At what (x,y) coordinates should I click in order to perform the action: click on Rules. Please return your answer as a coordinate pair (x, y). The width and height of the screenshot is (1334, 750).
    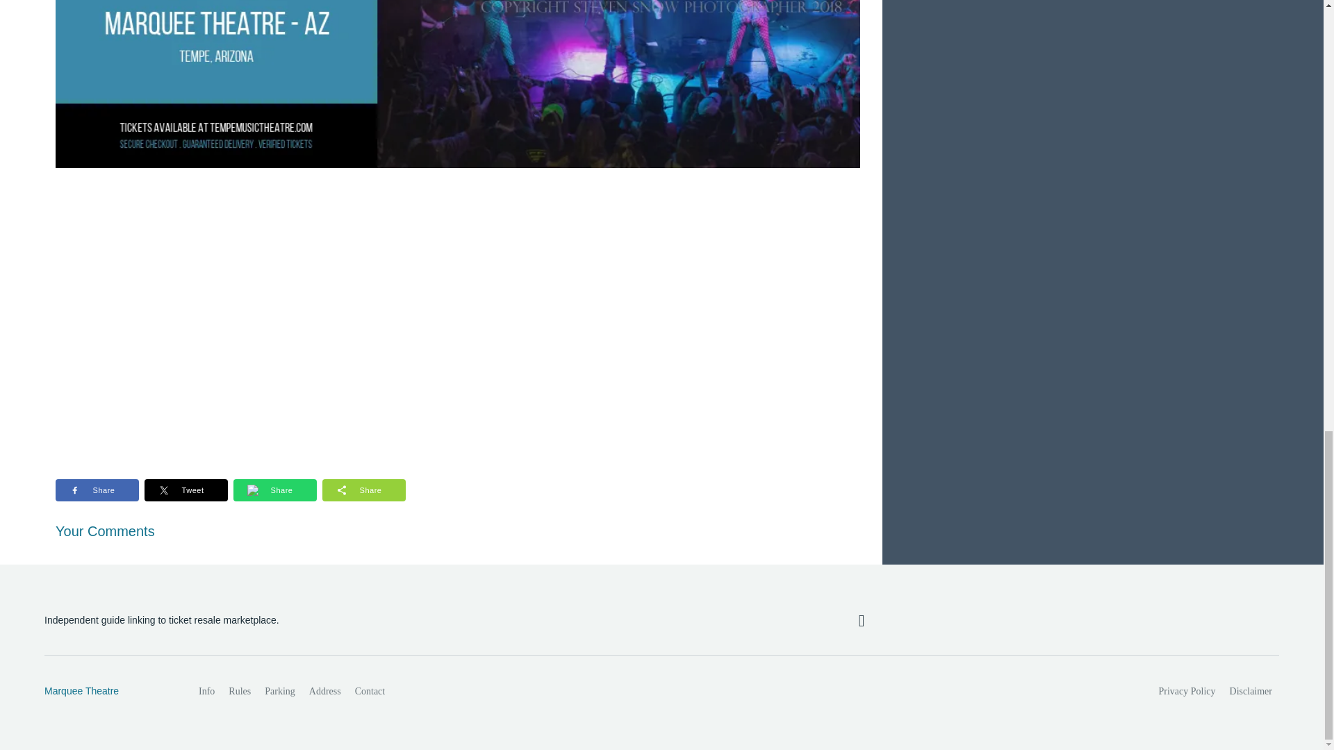
    Looking at the image, I should click on (239, 692).